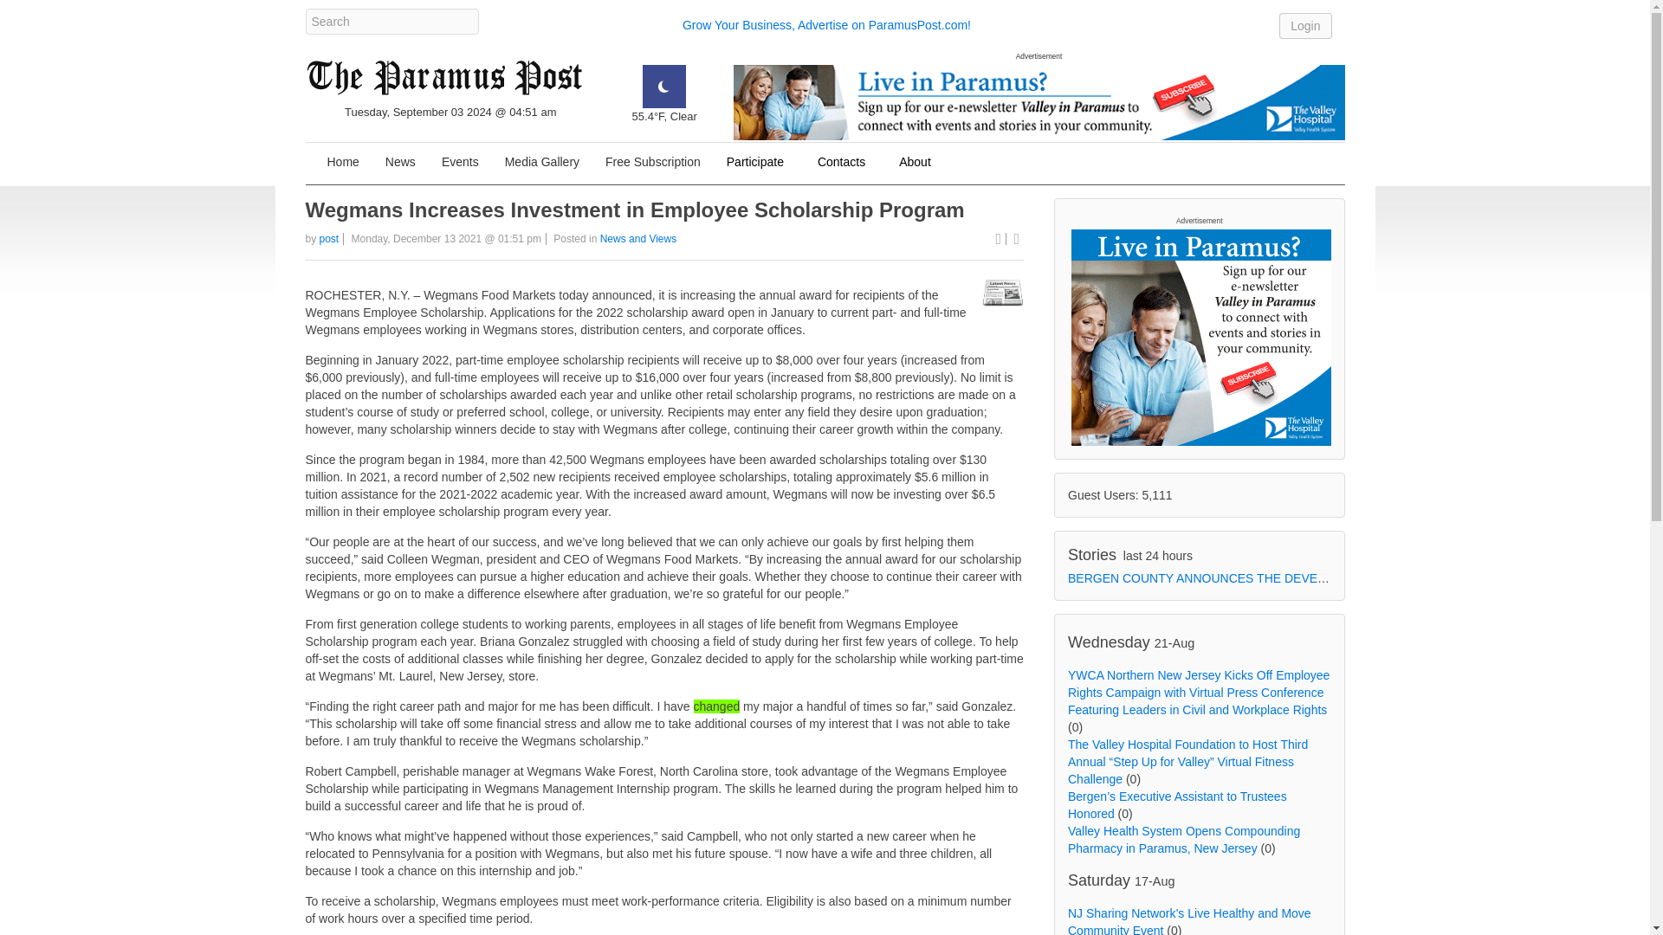  I want to click on Login, so click(1304, 25).